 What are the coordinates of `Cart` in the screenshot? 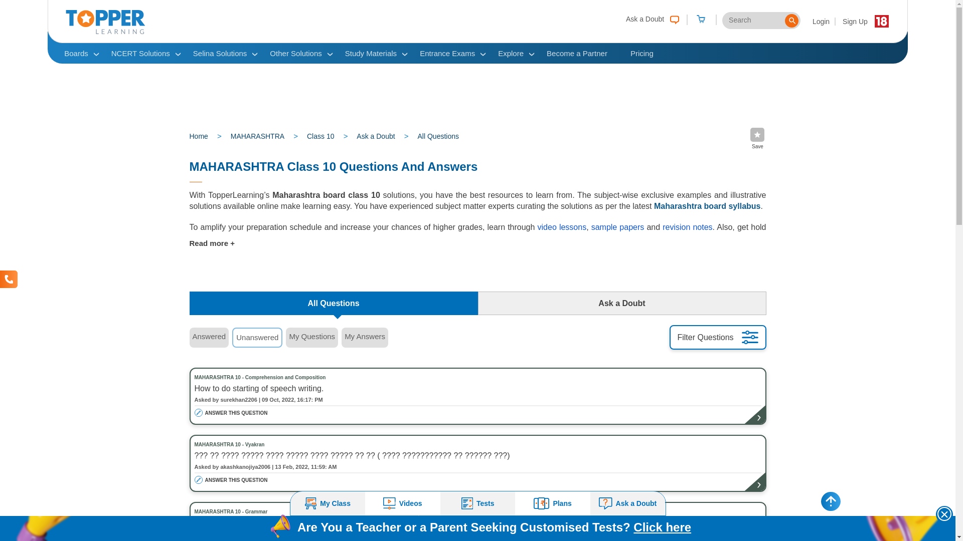 It's located at (701, 20).